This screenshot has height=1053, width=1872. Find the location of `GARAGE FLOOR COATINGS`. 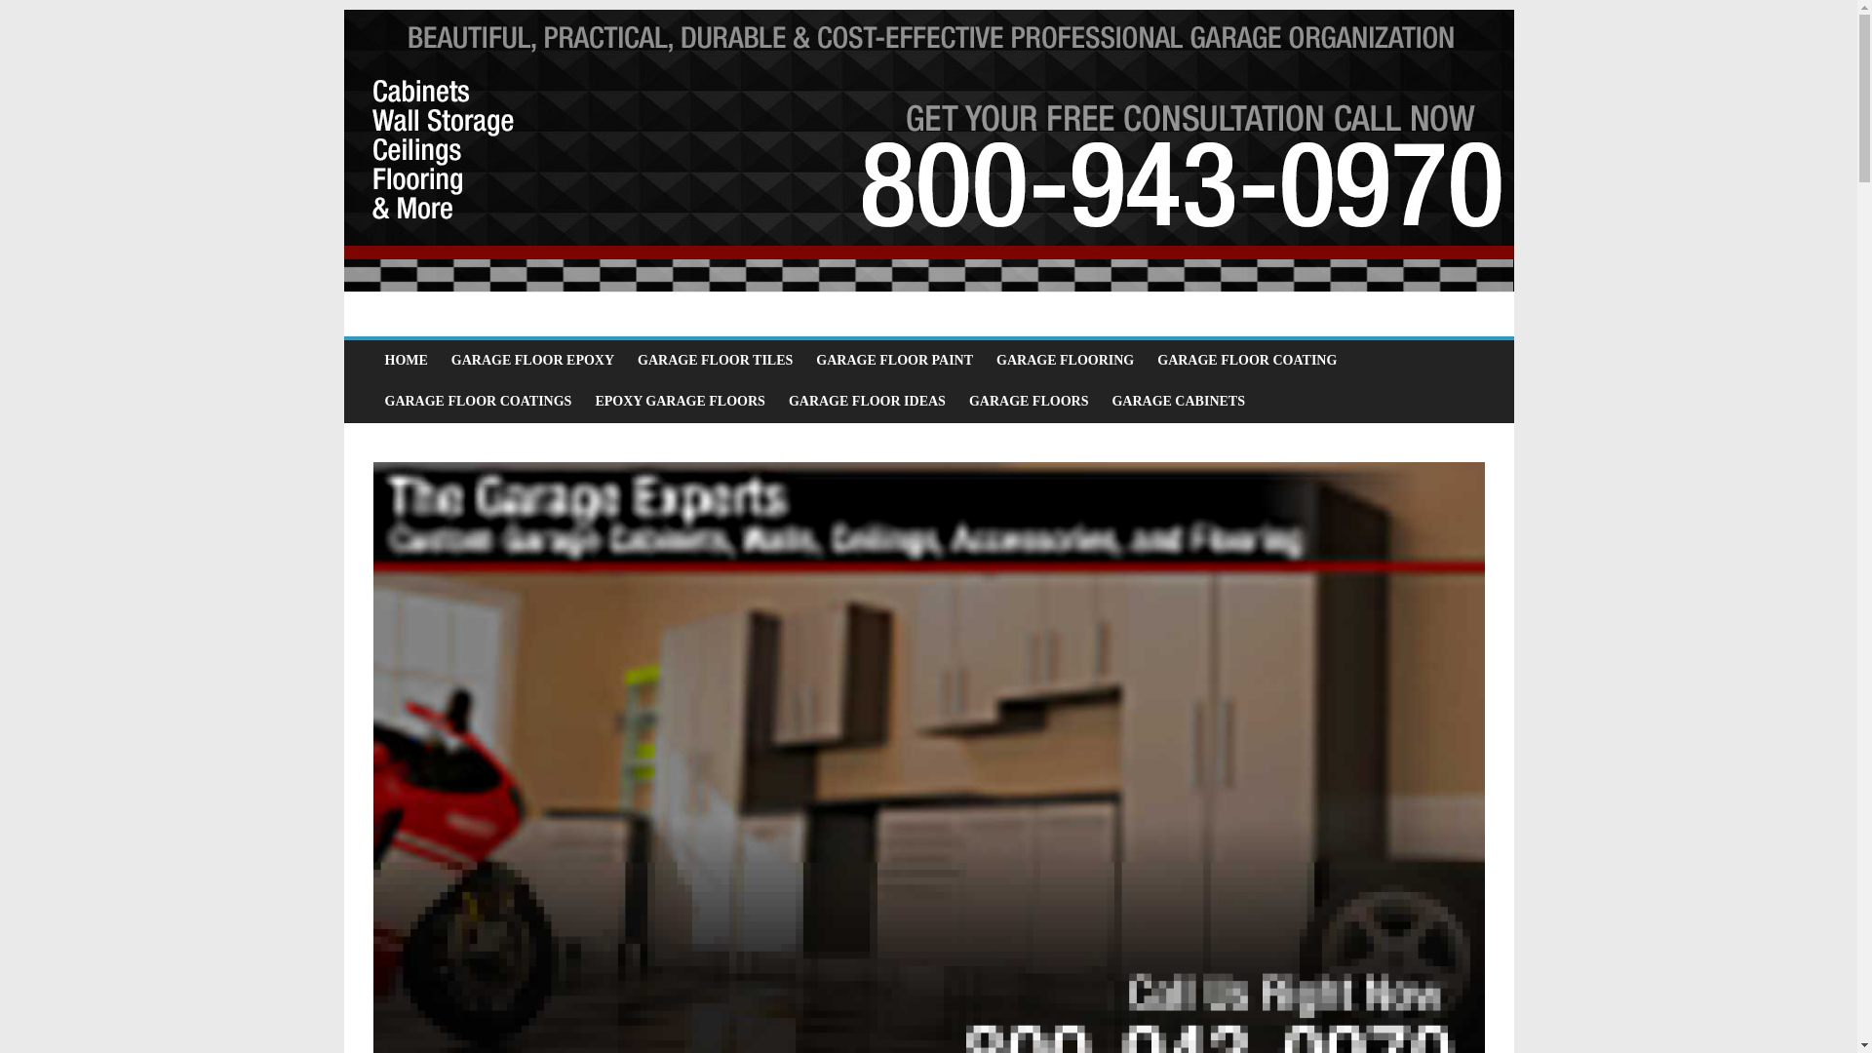

GARAGE FLOOR COATINGS is located at coordinates (478, 402).